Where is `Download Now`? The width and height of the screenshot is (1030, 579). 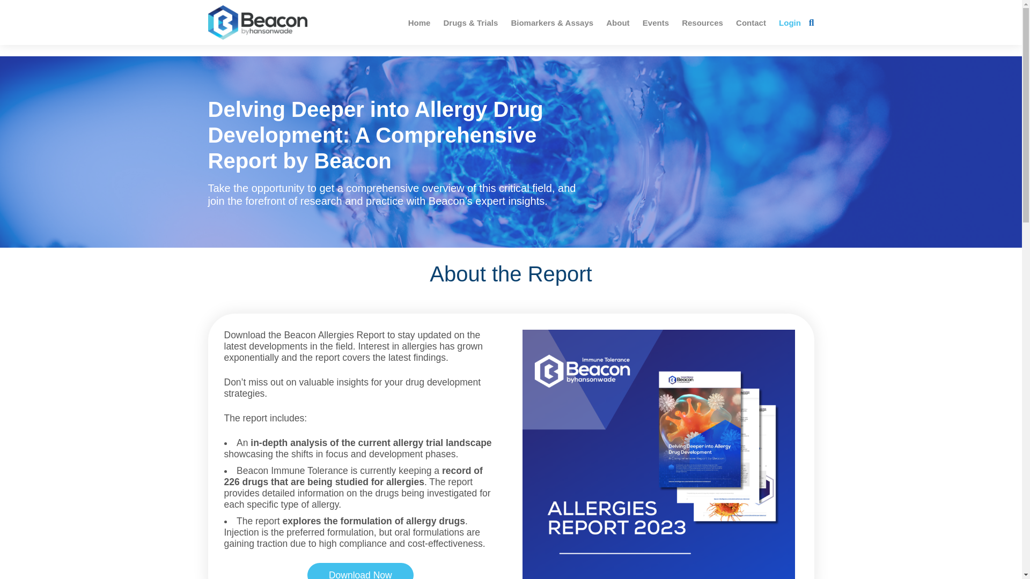
Download Now is located at coordinates (360, 570).